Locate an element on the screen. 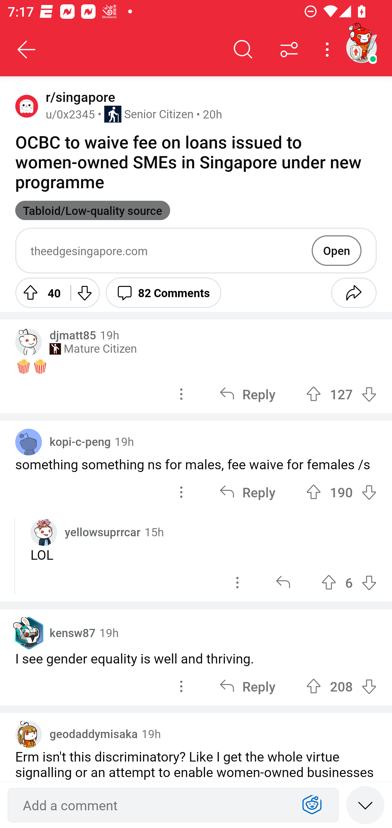  Custom avatar is located at coordinates (44, 532).